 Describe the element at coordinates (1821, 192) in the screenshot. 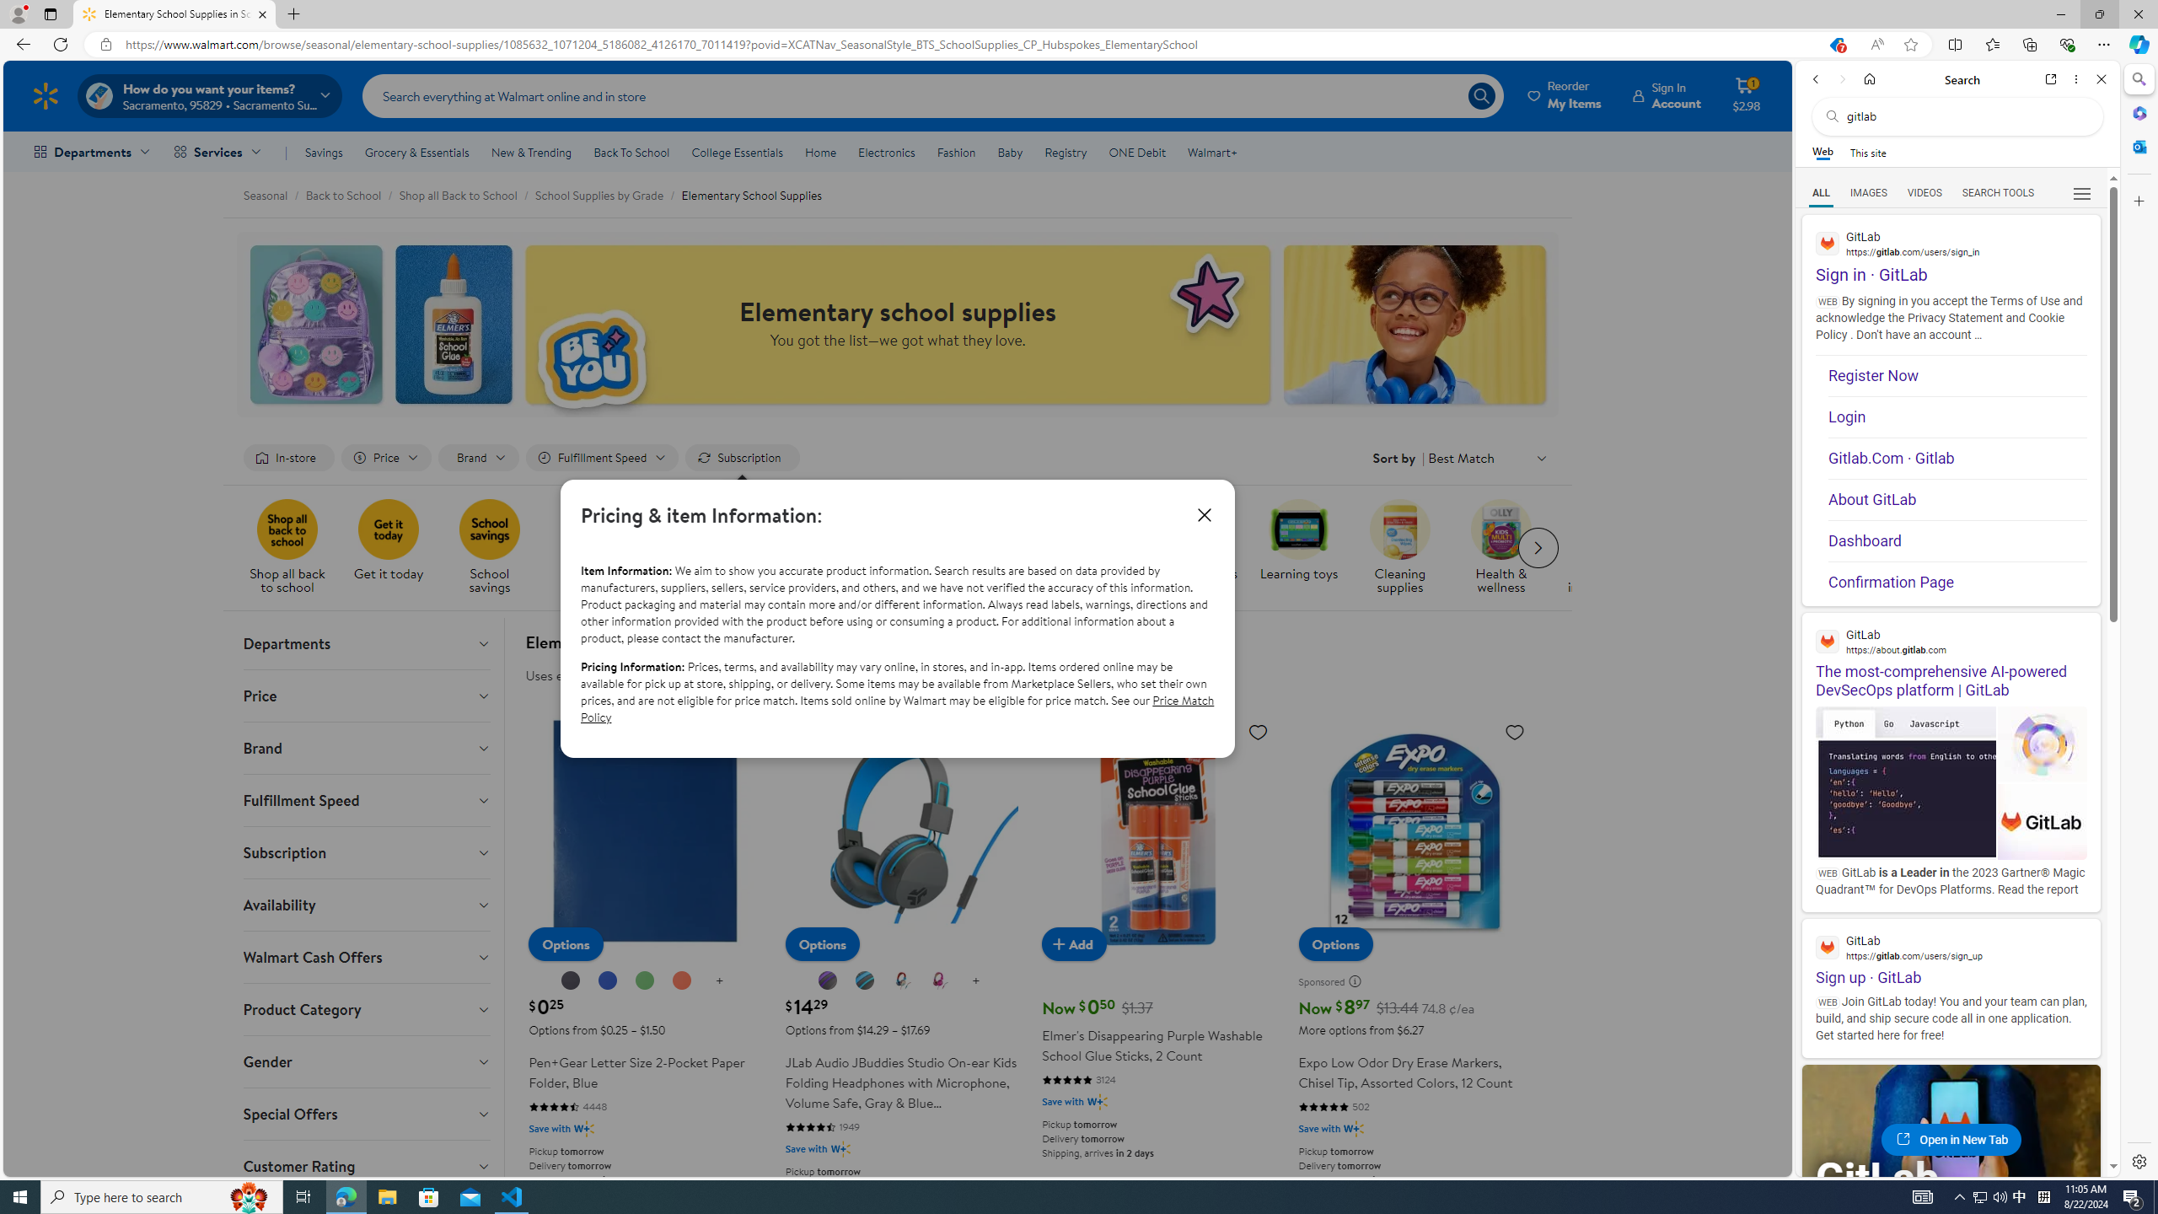

I see `Search Filter, ALL` at that location.